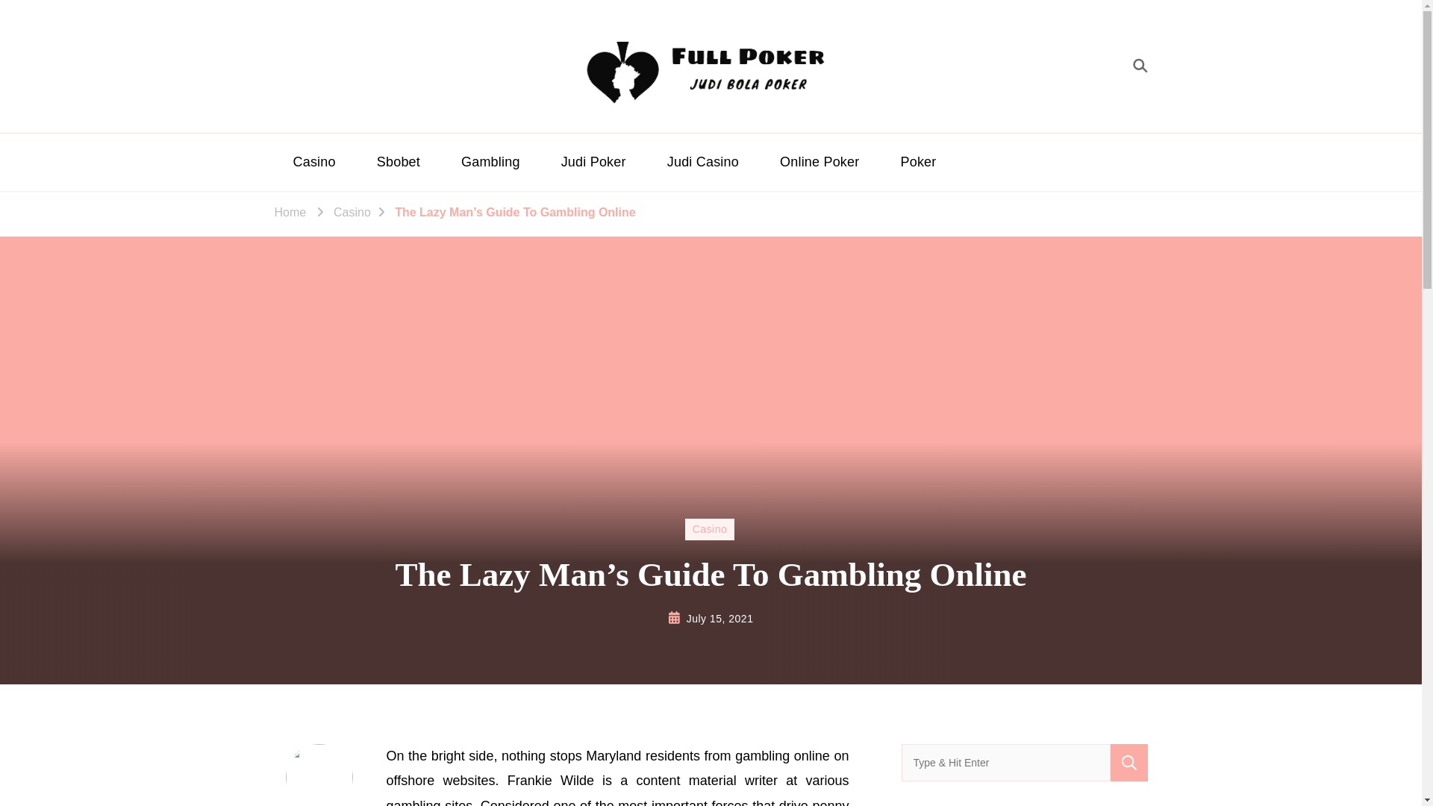 This screenshot has height=806, width=1433. What do you see at coordinates (594, 162) in the screenshot?
I see `Judi Poker` at bounding box center [594, 162].